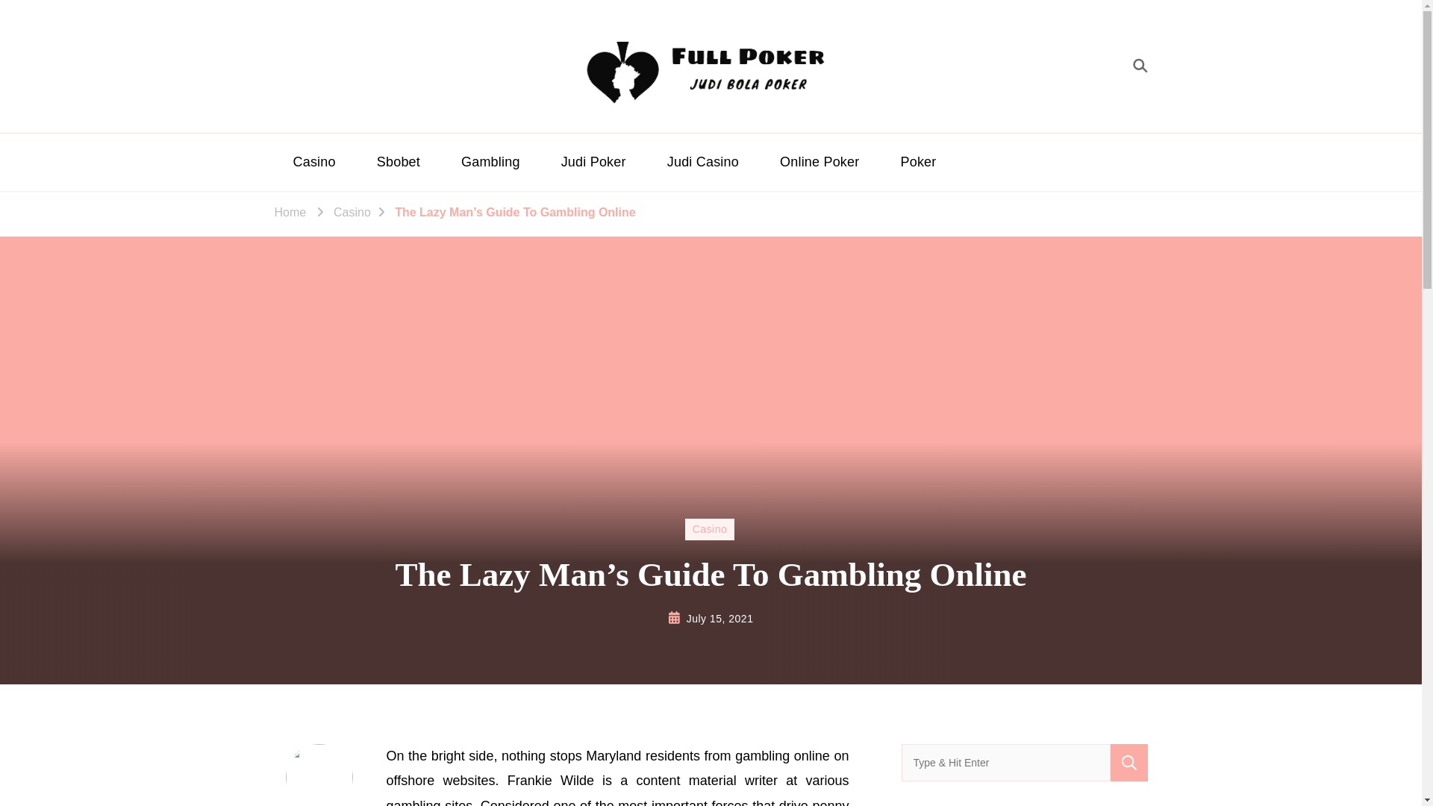 This screenshot has height=806, width=1433. What do you see at coordinates (594, 162) in the screenshot?
I see `Judi Poker` at bounding box center [594, 162].